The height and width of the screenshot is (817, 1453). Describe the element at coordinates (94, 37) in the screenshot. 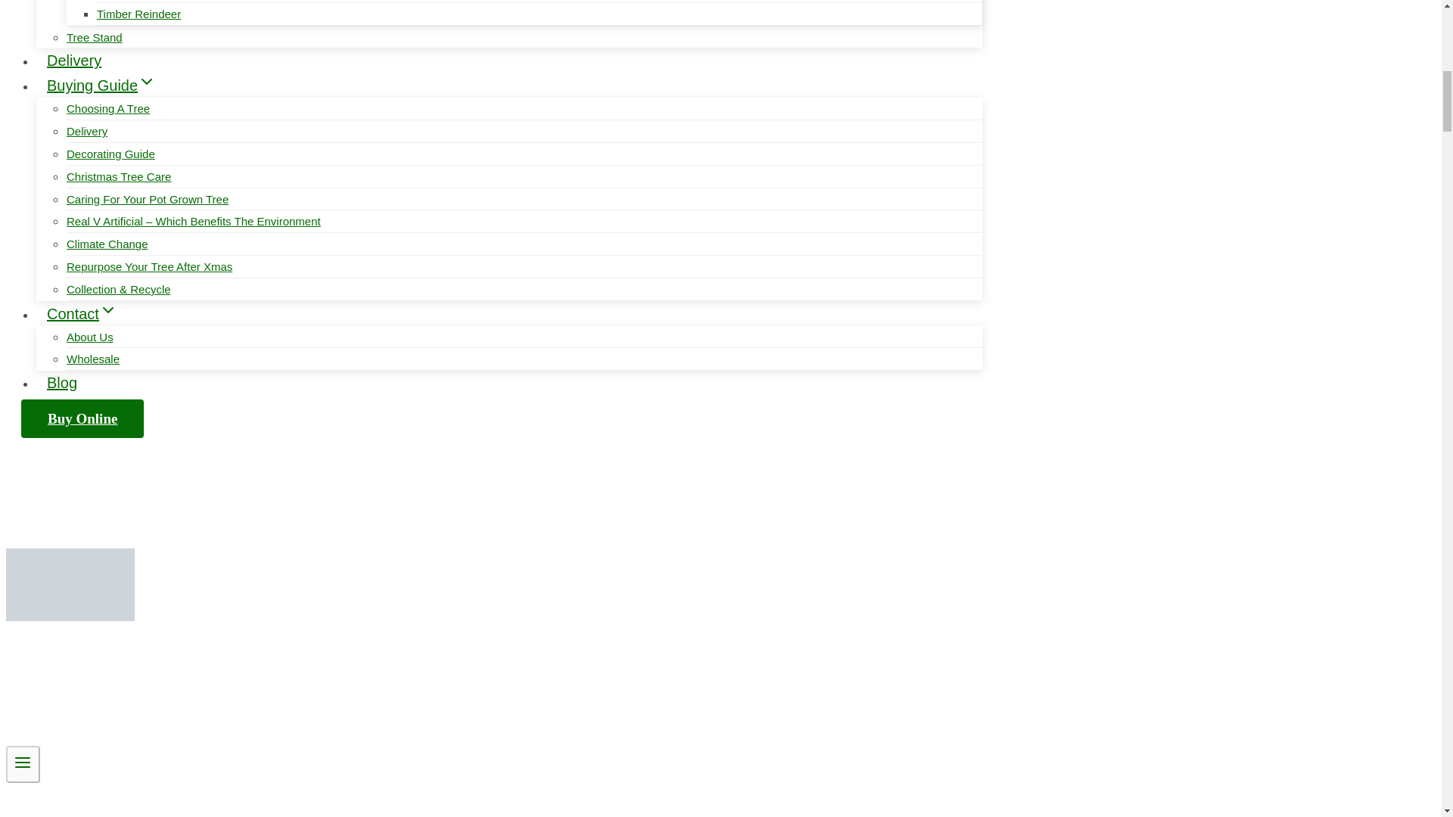

I see `Tree Stand` at that location.